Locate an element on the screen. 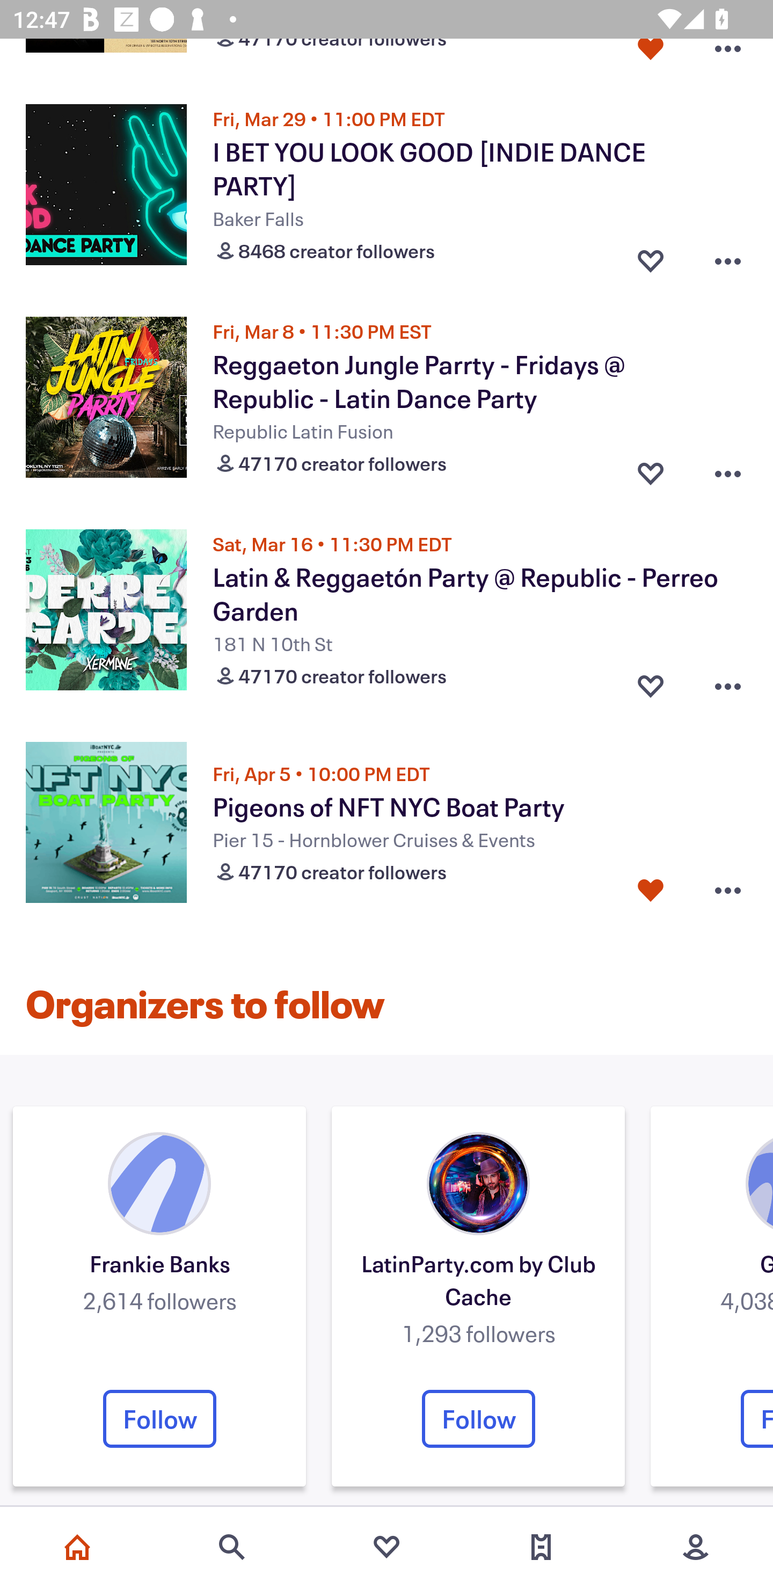 The height and width of the screenshot is (1589, 773). Favorites is located at coordinates (386, 1547).